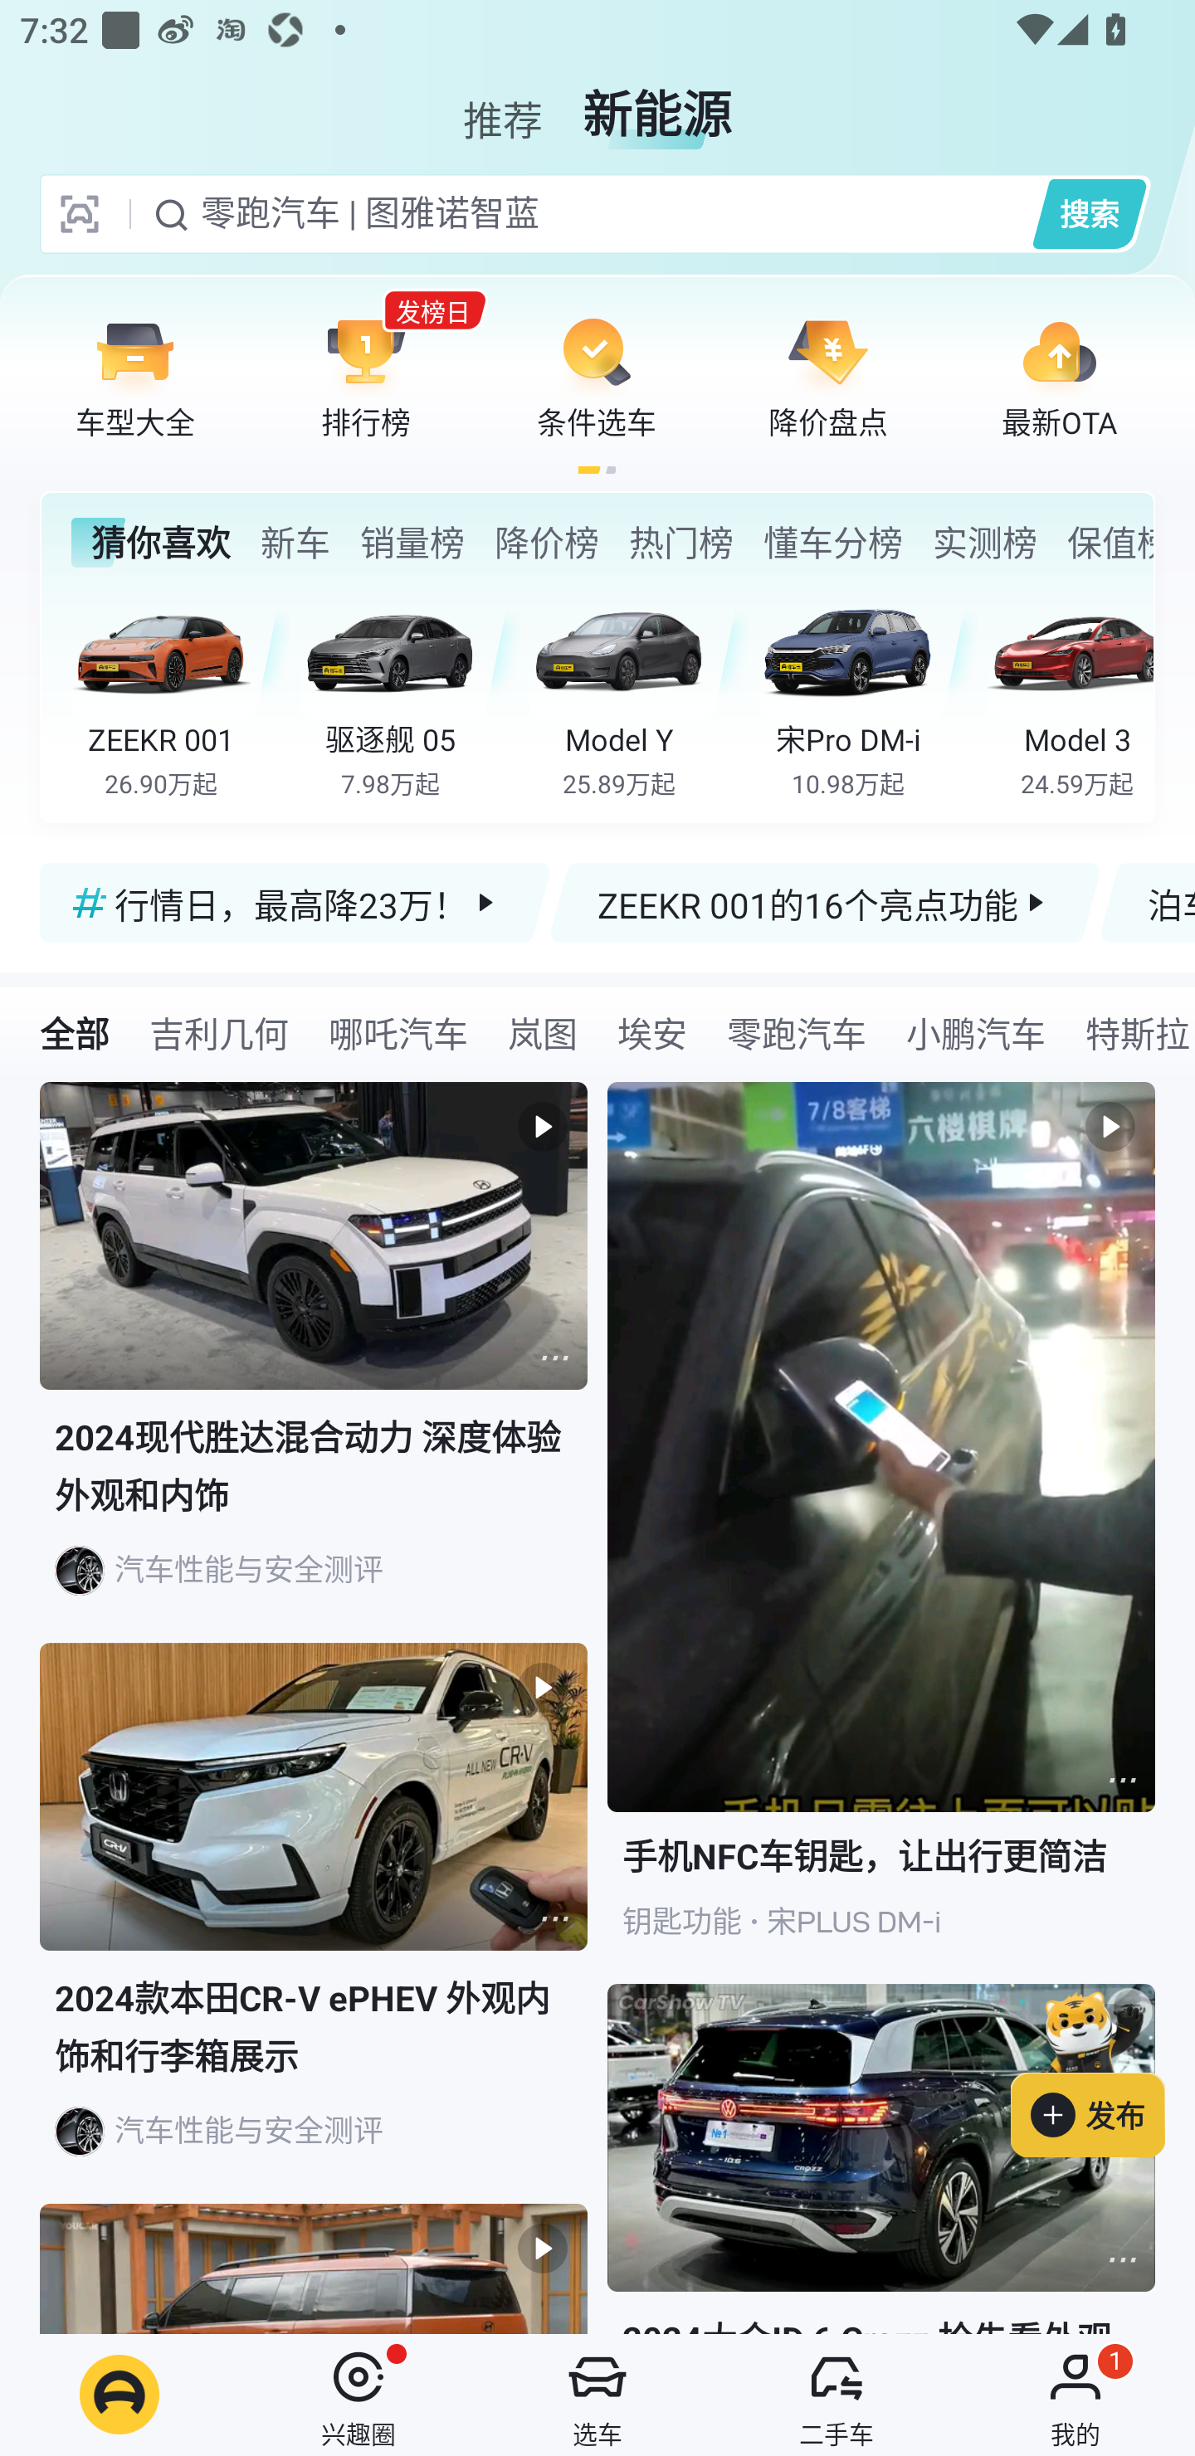 Image resolution: width=1195 pixels, height=2456 pixels. What do you see at coordinates (833, 543) in the screenshot?
I see `懂车分榜` at bounding box center [833, 543].